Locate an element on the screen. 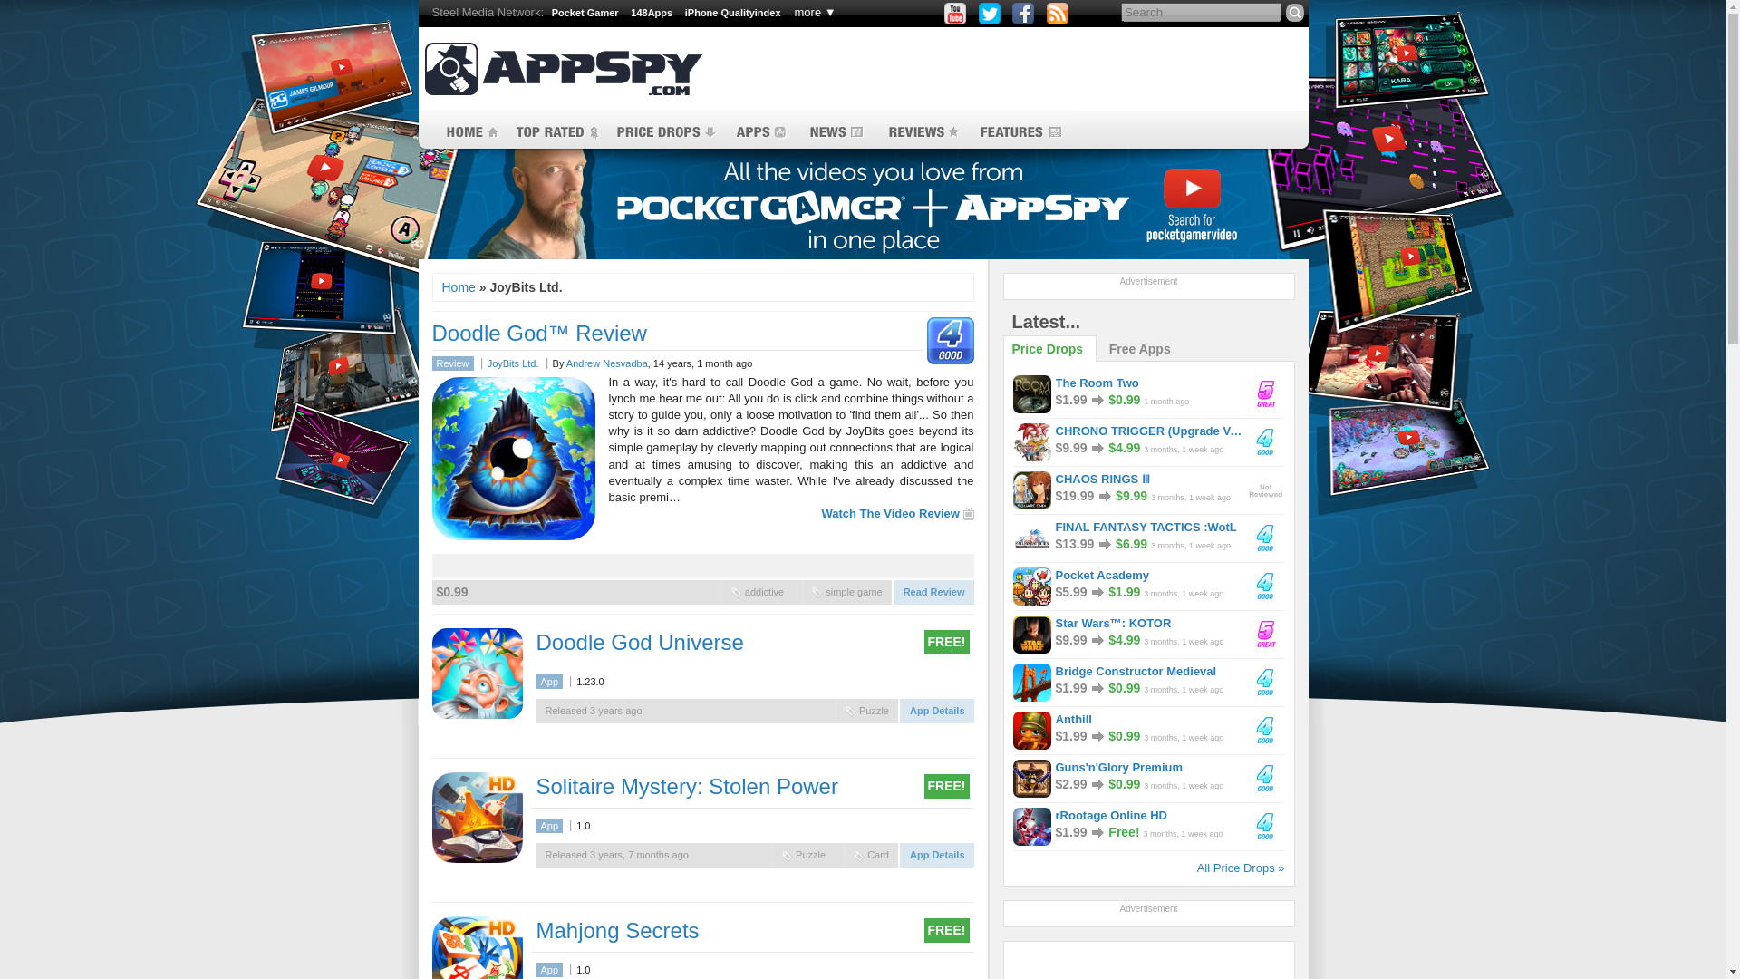 The image size is (1740, 979). AppSpy Home is located at coordinates (467, 132).